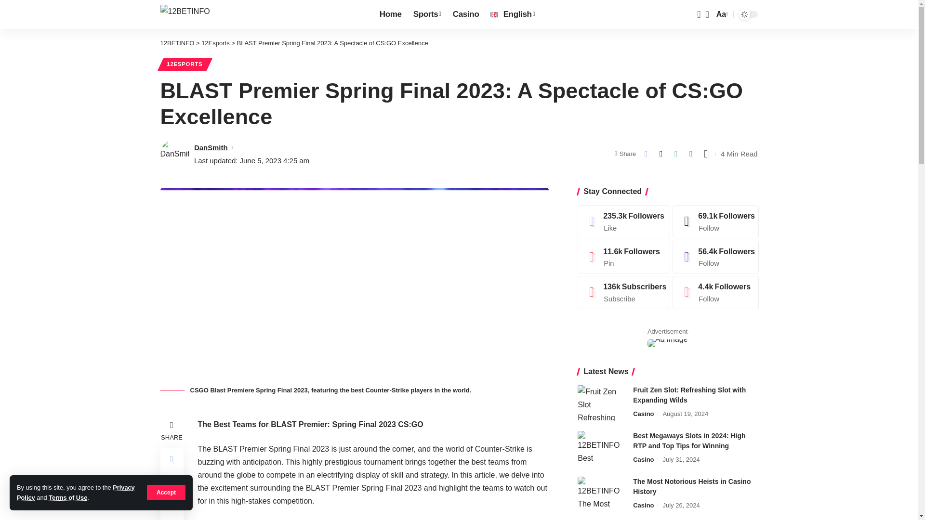 The image size is (925, 520). I want to click on Home, so click(390, 14).